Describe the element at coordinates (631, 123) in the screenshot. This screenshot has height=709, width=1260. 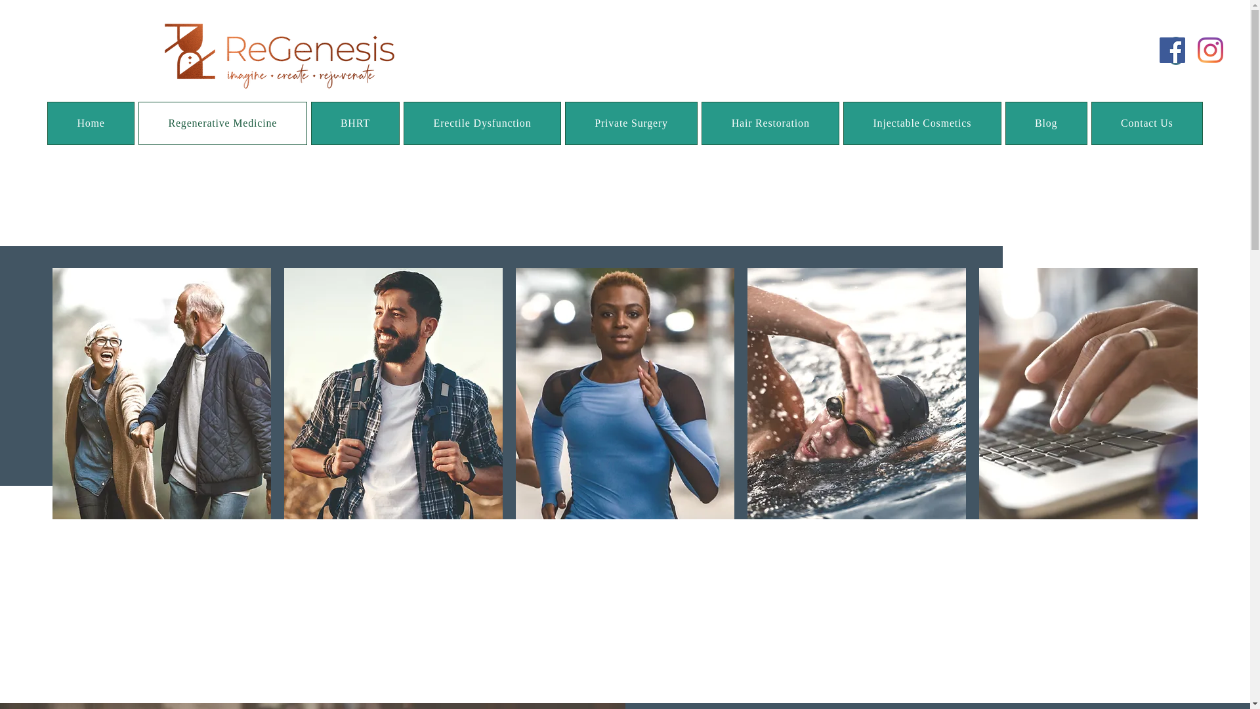
I see `Private Surgery` at that location.